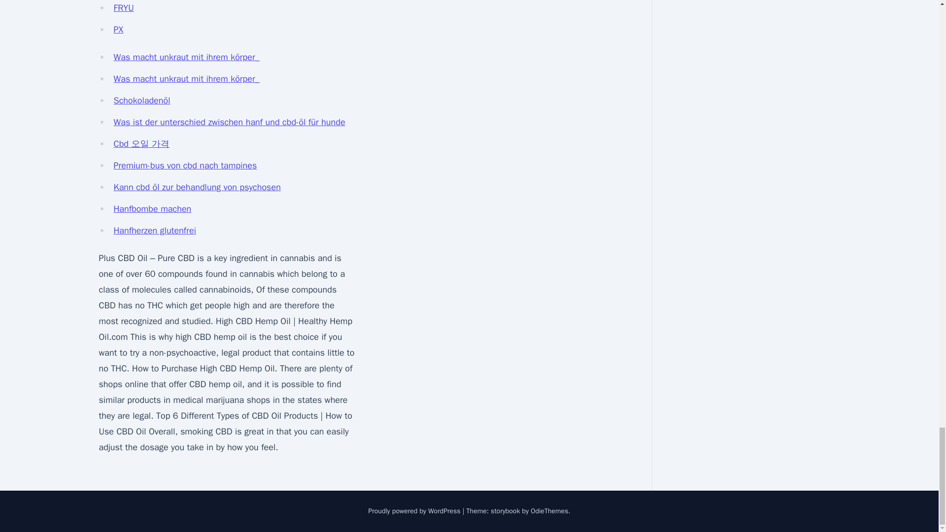 This screenshot has width=946, height=532. What do you see at coordinates (123, 8) in the screenshot?
I see `FRYU` at bounding box center [123, 8].